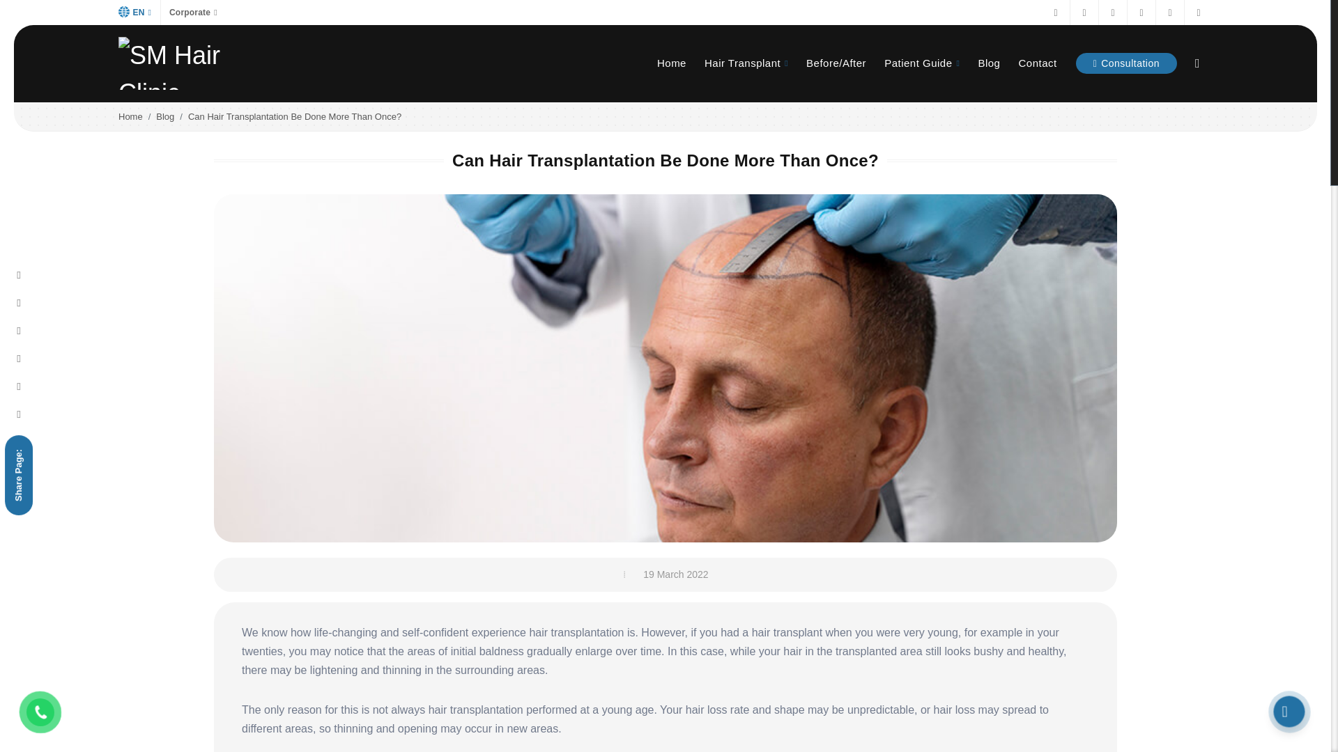 The height and width of the screenshot is (752, 1338). What do you see at coordinates (1126, 63) in the screenshot?
I see `Consultation` at bounding box center [1126, 63].